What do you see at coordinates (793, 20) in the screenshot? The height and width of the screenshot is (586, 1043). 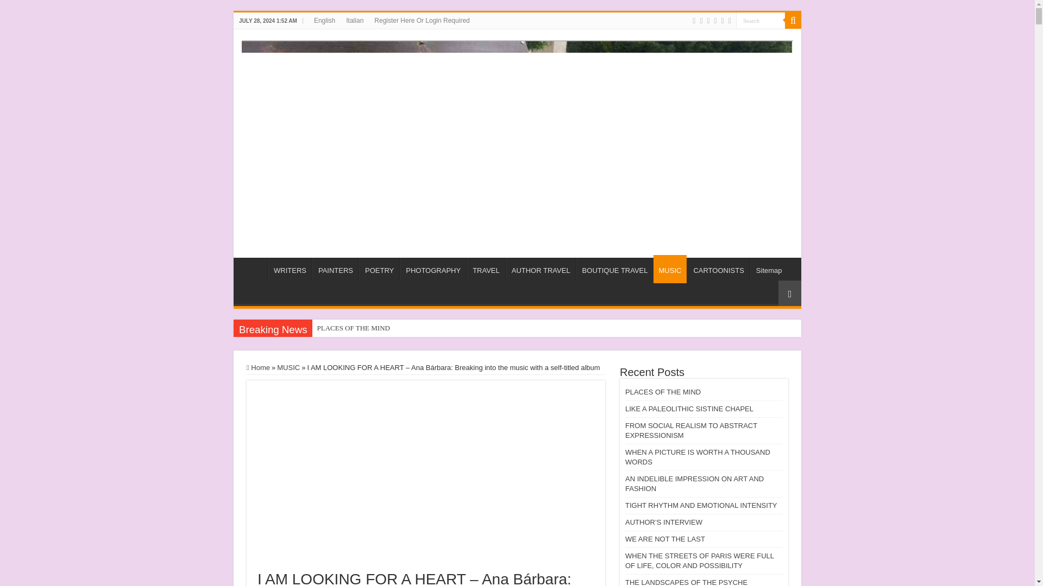 I see `Search` at bounding box center [793, 20].